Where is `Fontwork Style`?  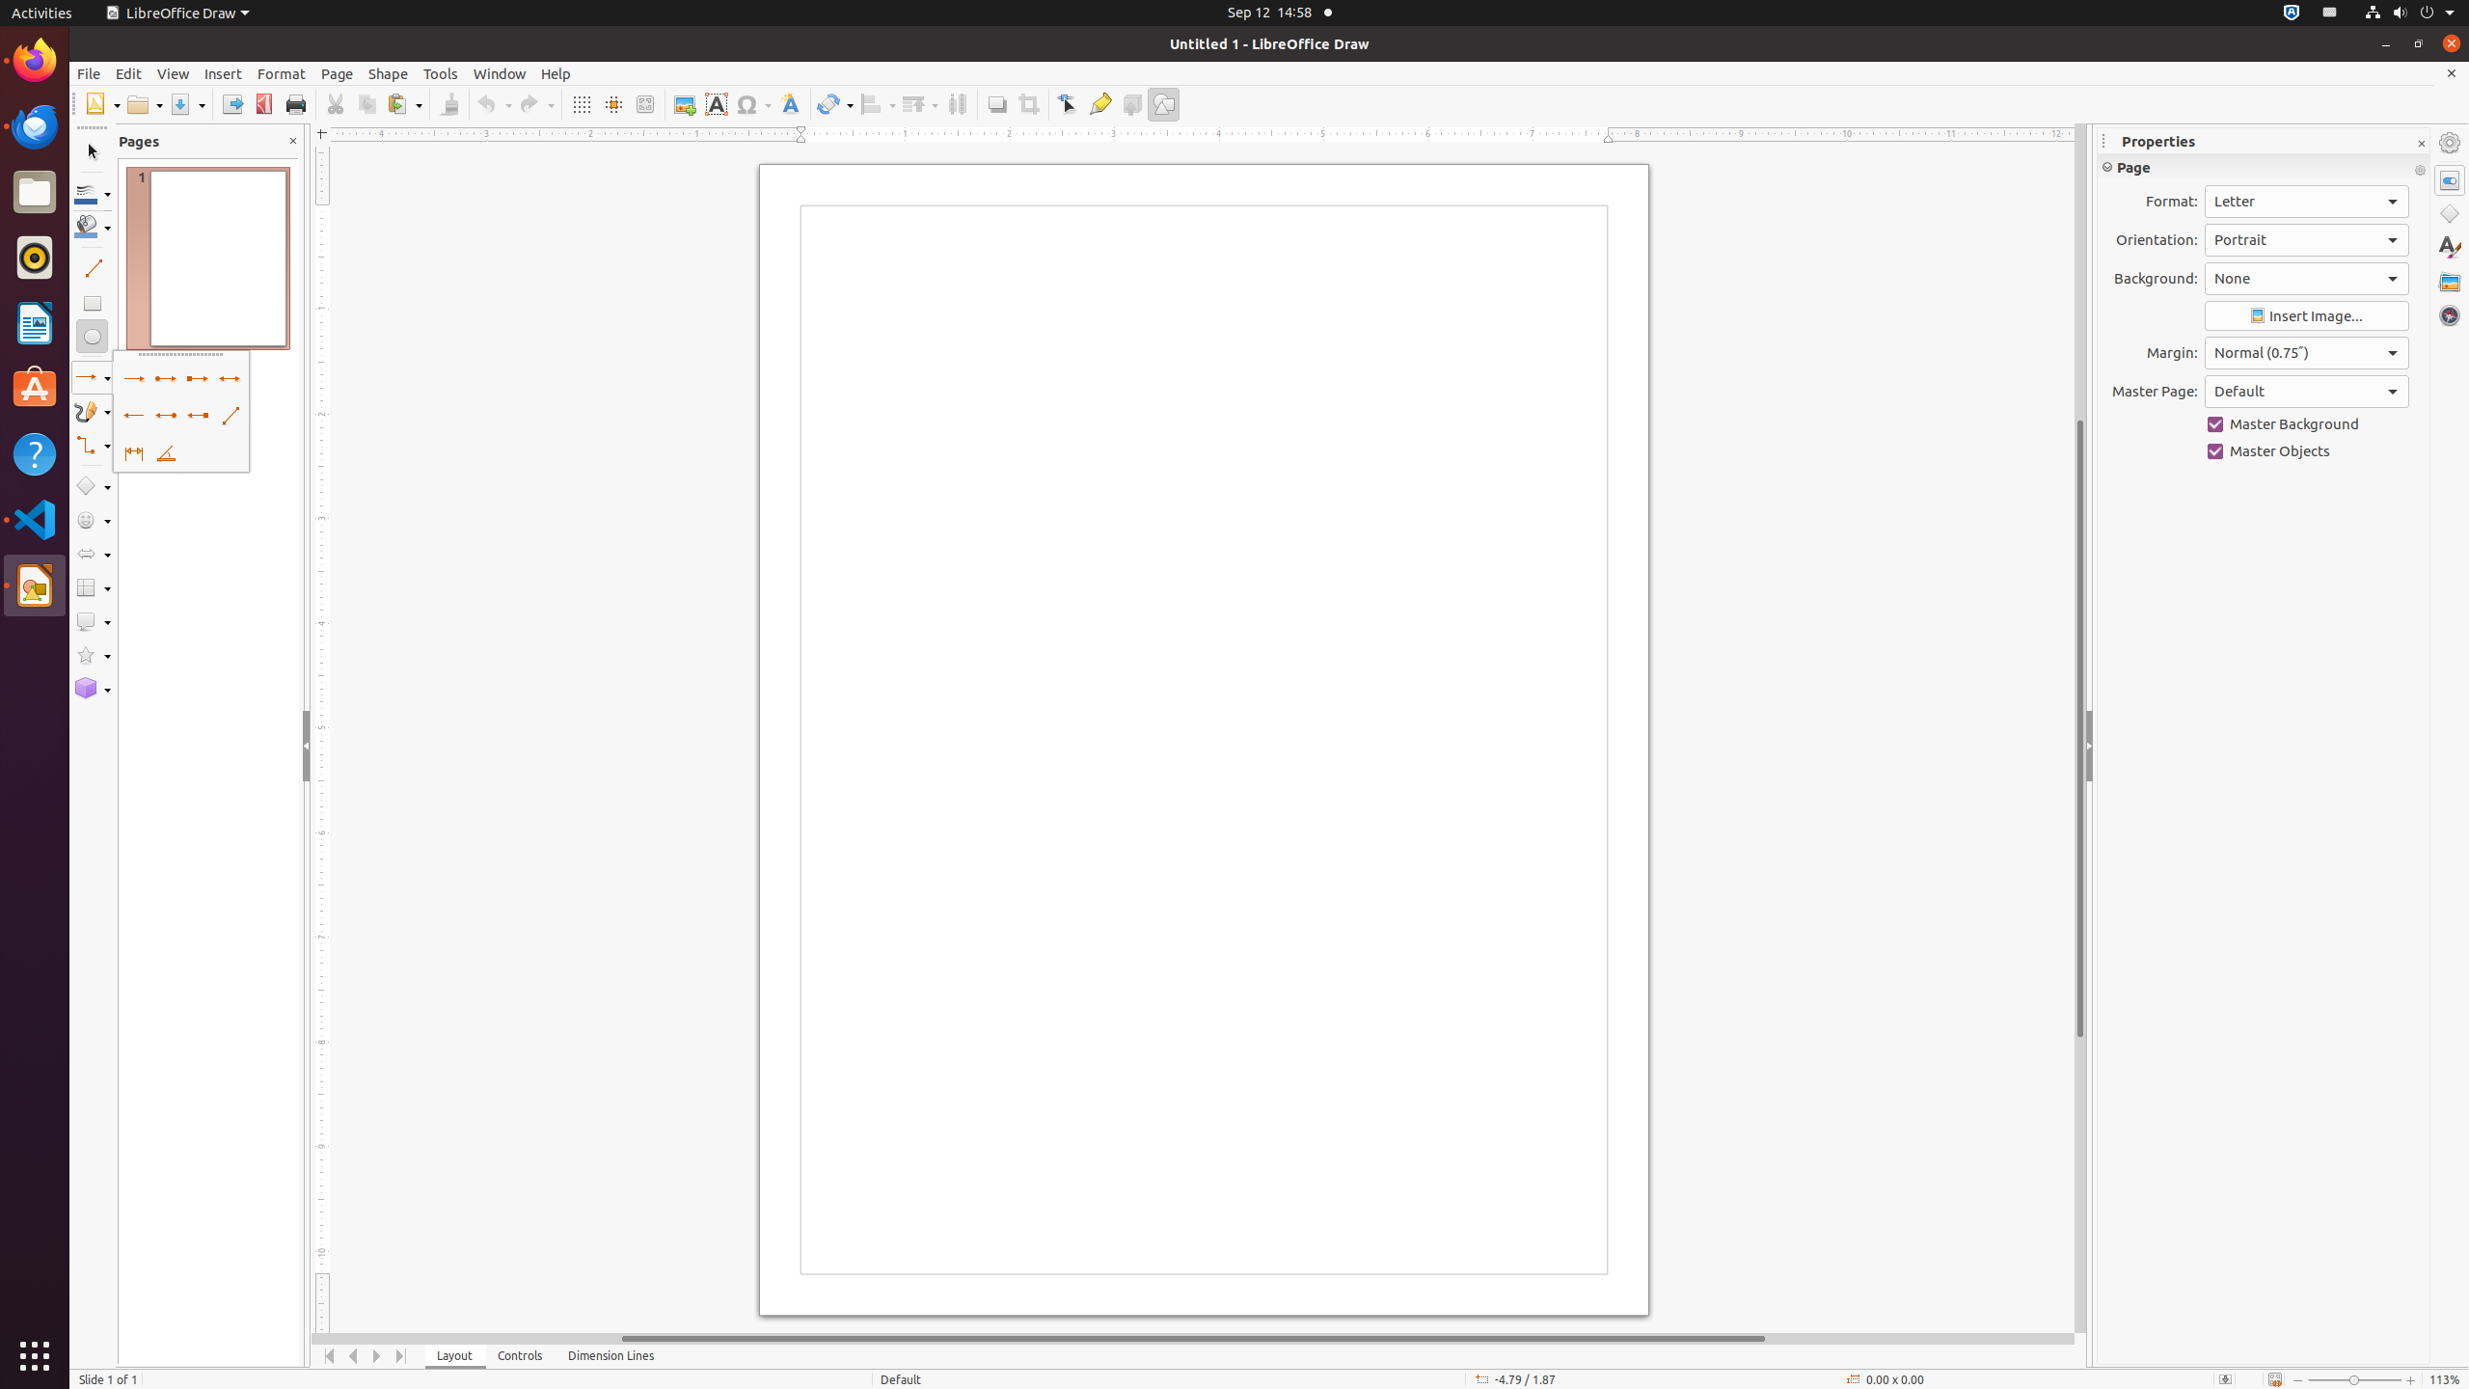
Fontwork Style is located at coordinates (791, 104).